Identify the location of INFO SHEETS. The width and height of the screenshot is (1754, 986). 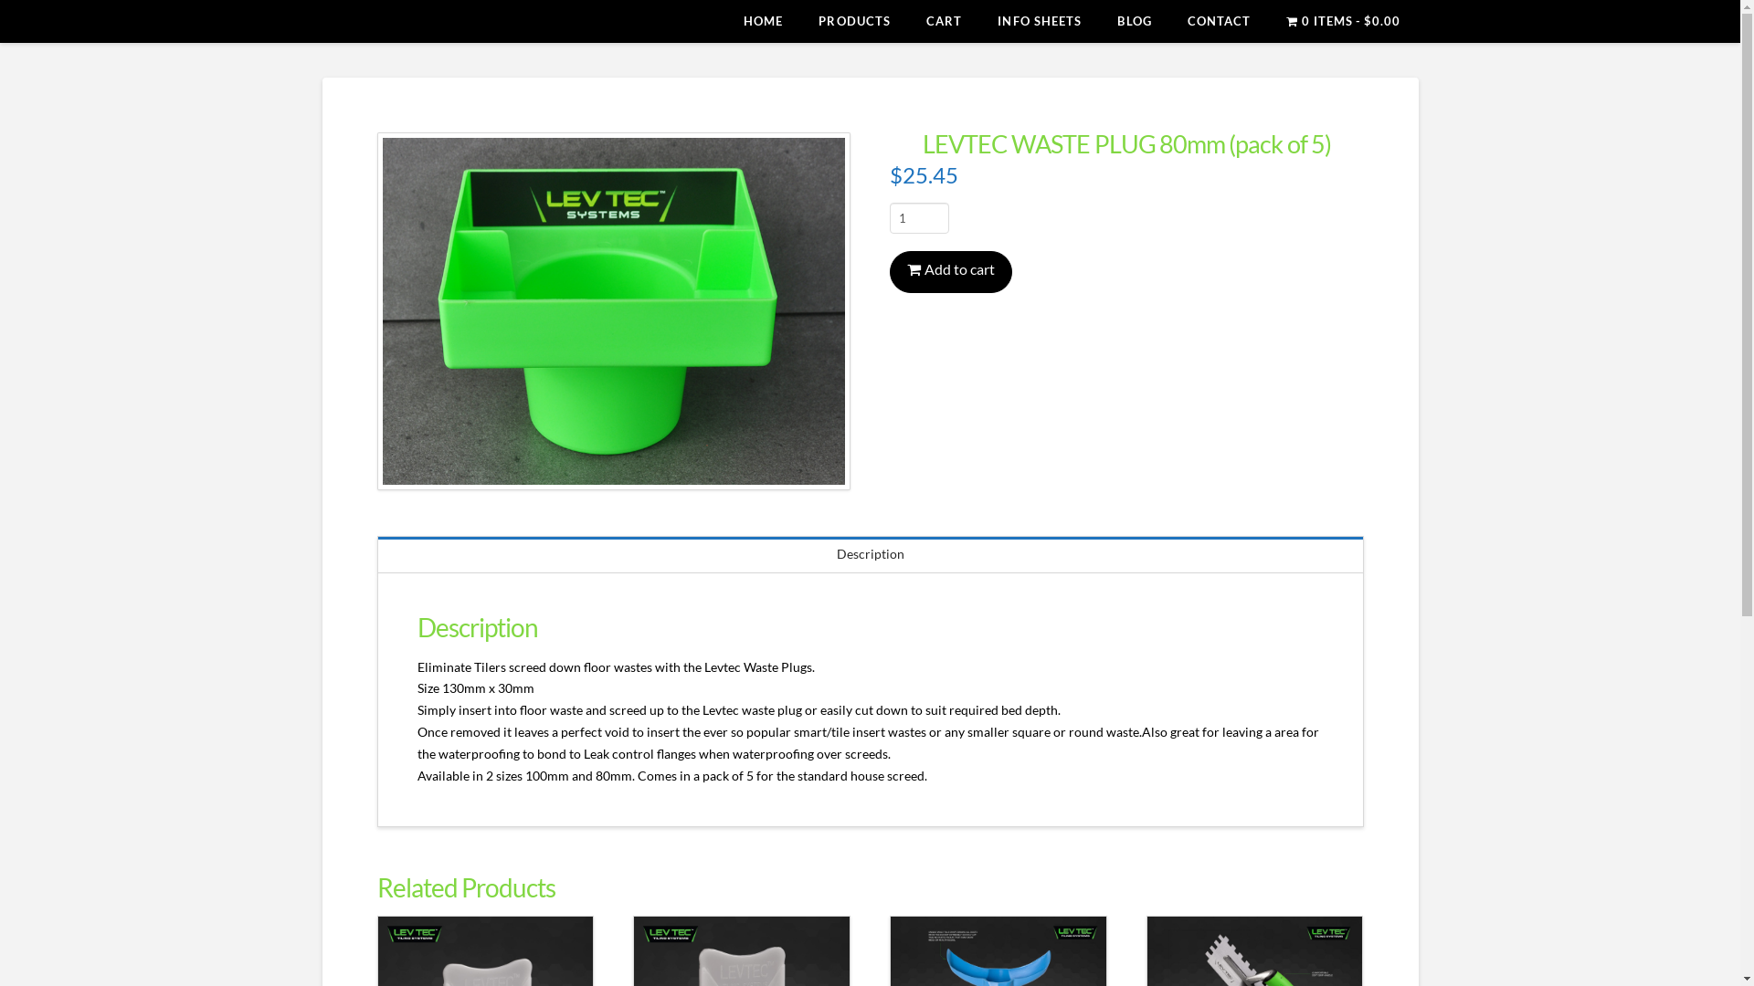
(1040, 20).